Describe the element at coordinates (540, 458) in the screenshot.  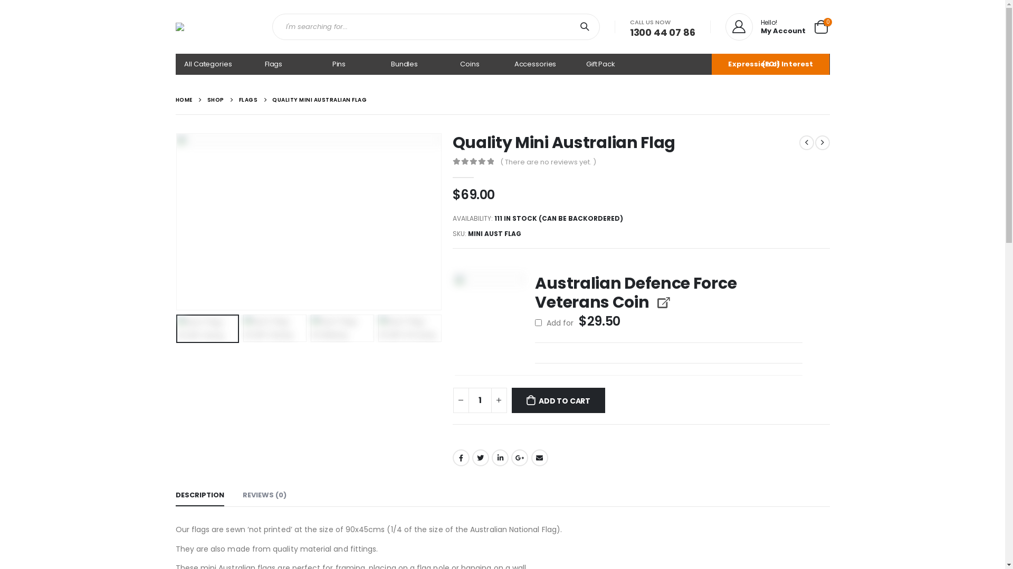
I see `Email` at that location.